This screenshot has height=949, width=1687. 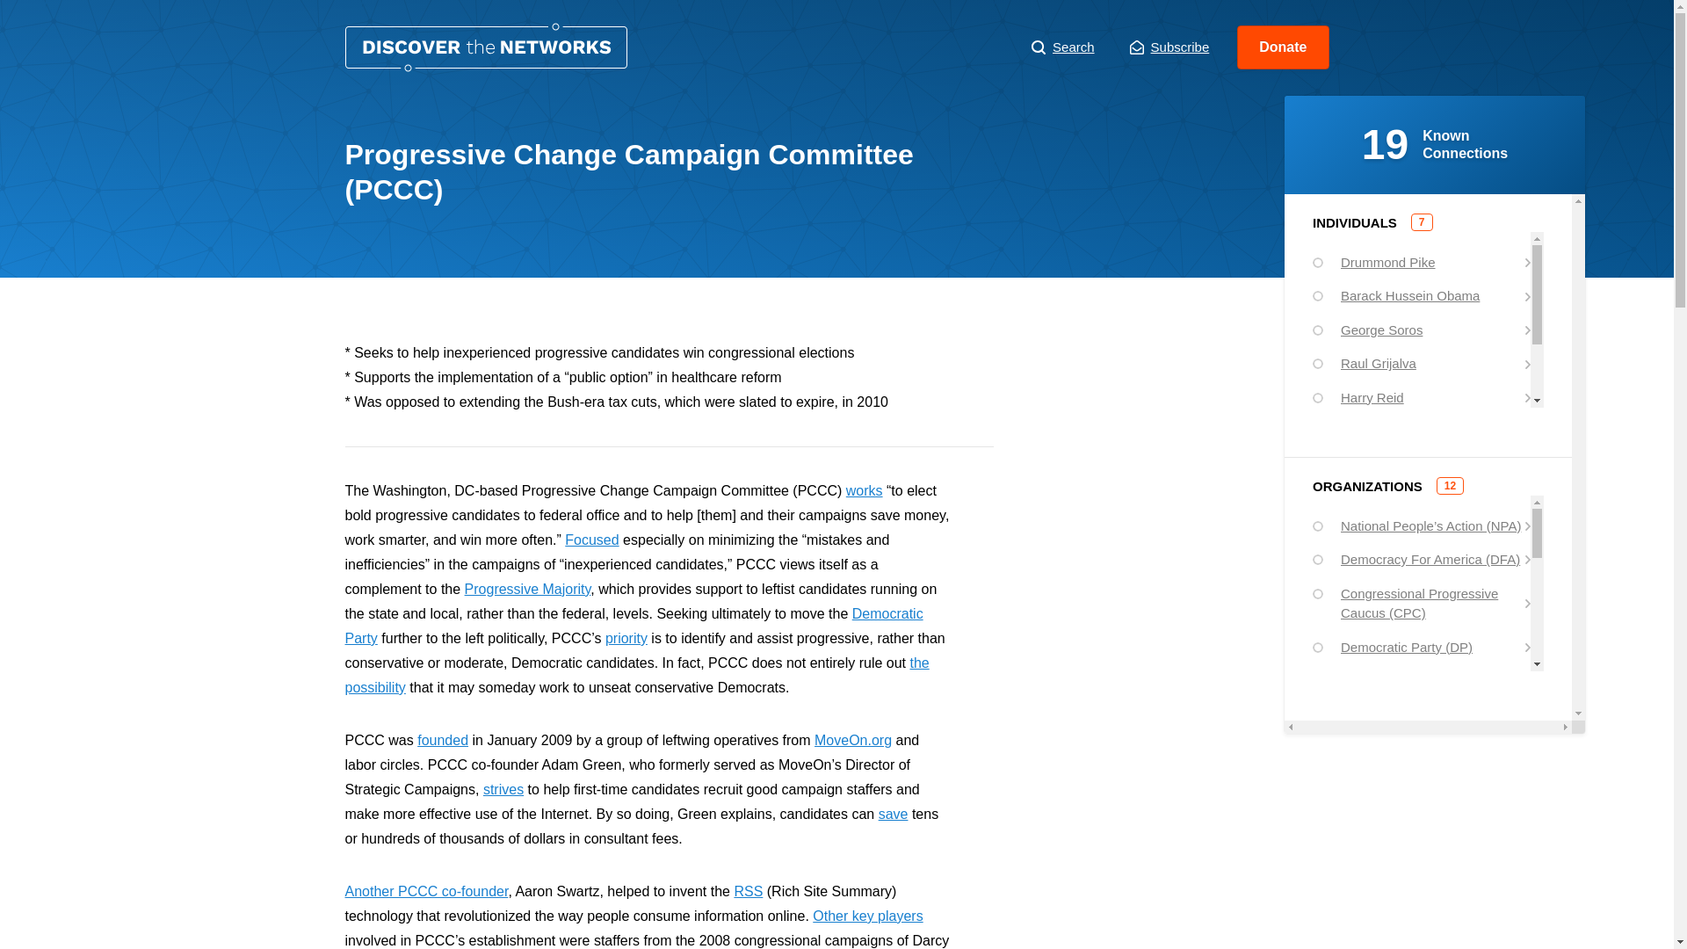 I want to click on Focused, so click(x=592, y=540).